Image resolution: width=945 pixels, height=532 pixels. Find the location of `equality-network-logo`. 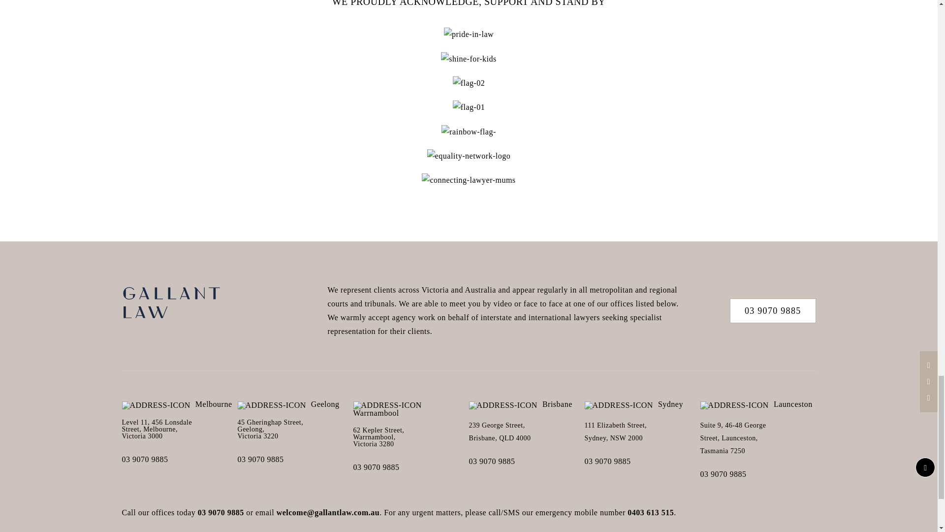

equality-network-logo is located at coordinates (469, 156).